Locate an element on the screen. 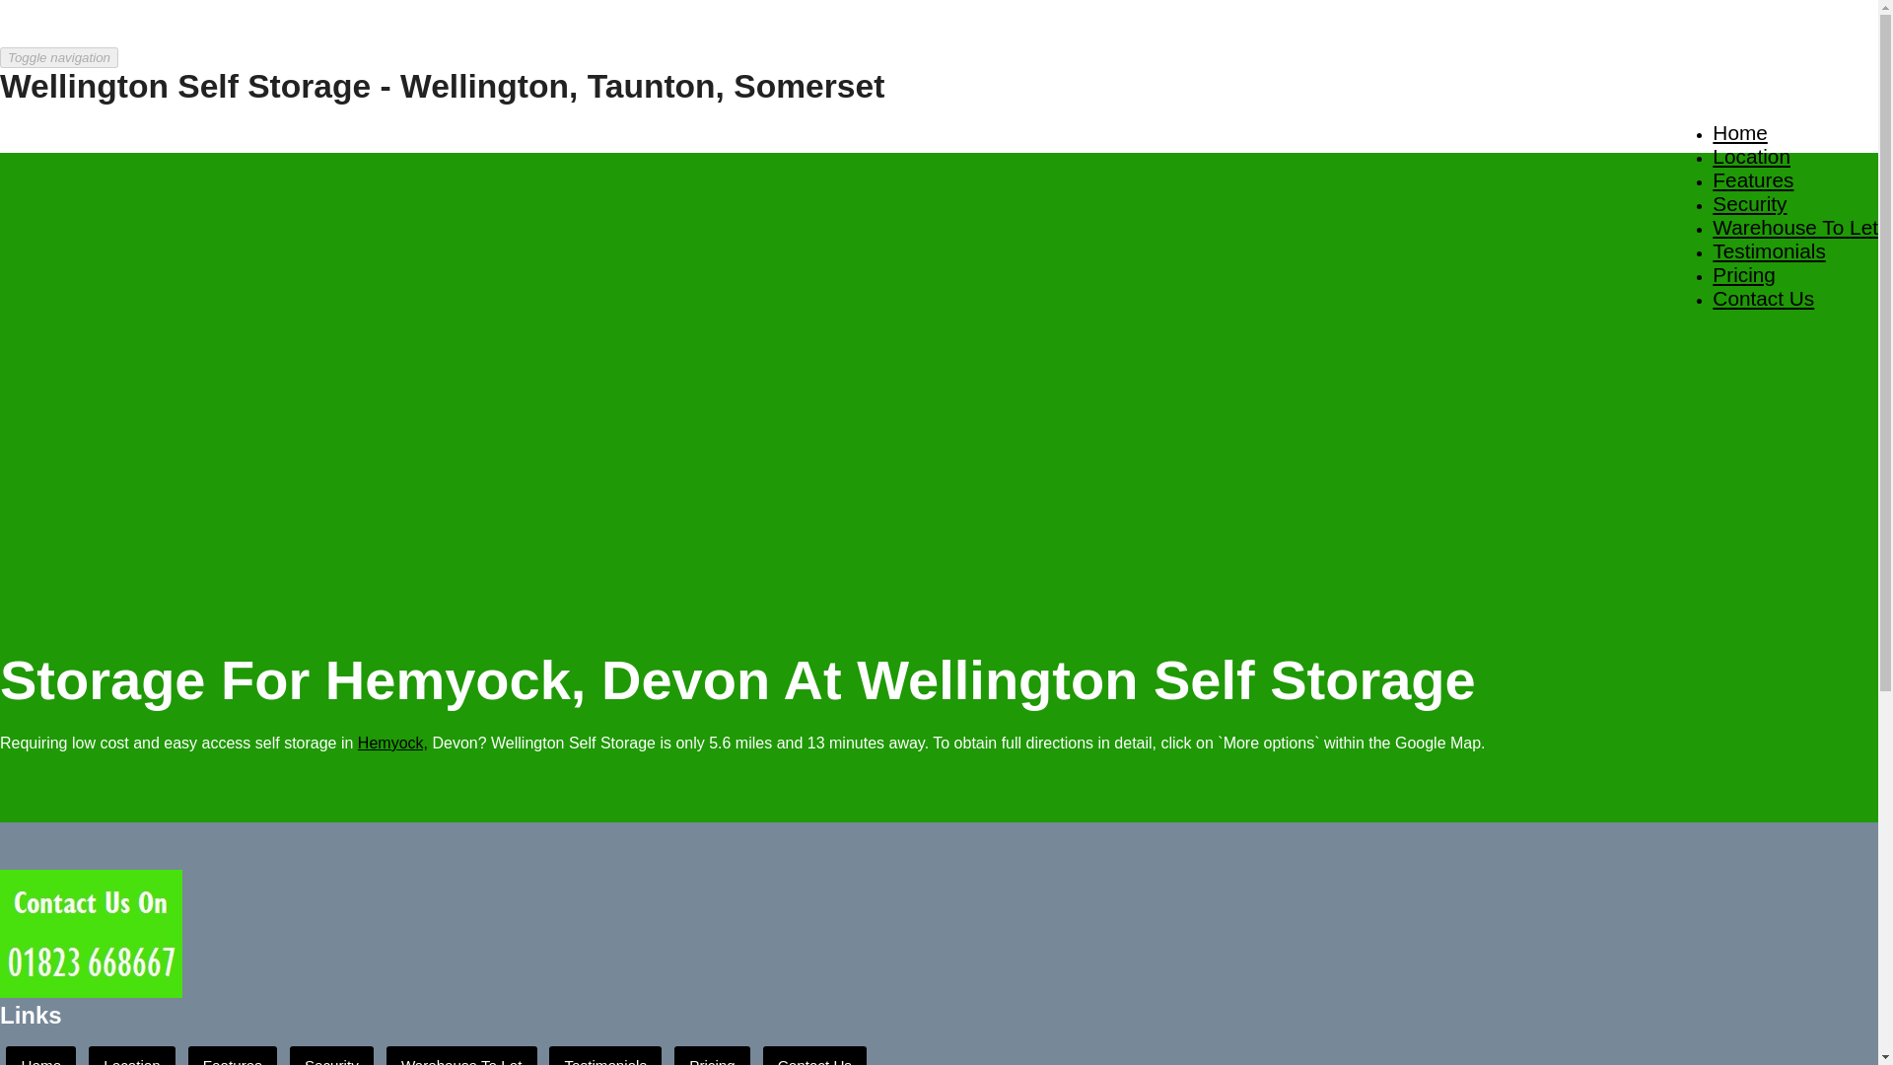 The image size is (1893, 1065). Wellington Self Storage - Wellington, Taunton, Somerset is located at coordinates (442, 86).